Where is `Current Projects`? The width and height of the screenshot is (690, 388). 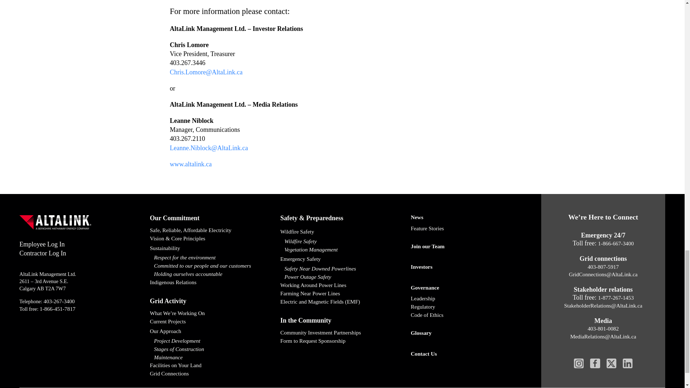 Current Projects is located at coordinates (212, 322).